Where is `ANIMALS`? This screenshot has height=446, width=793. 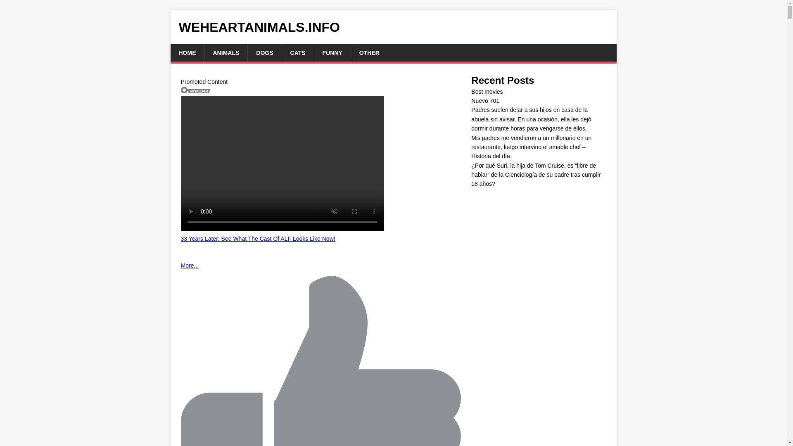 ANIMALS is located at coordinates (226, 53).